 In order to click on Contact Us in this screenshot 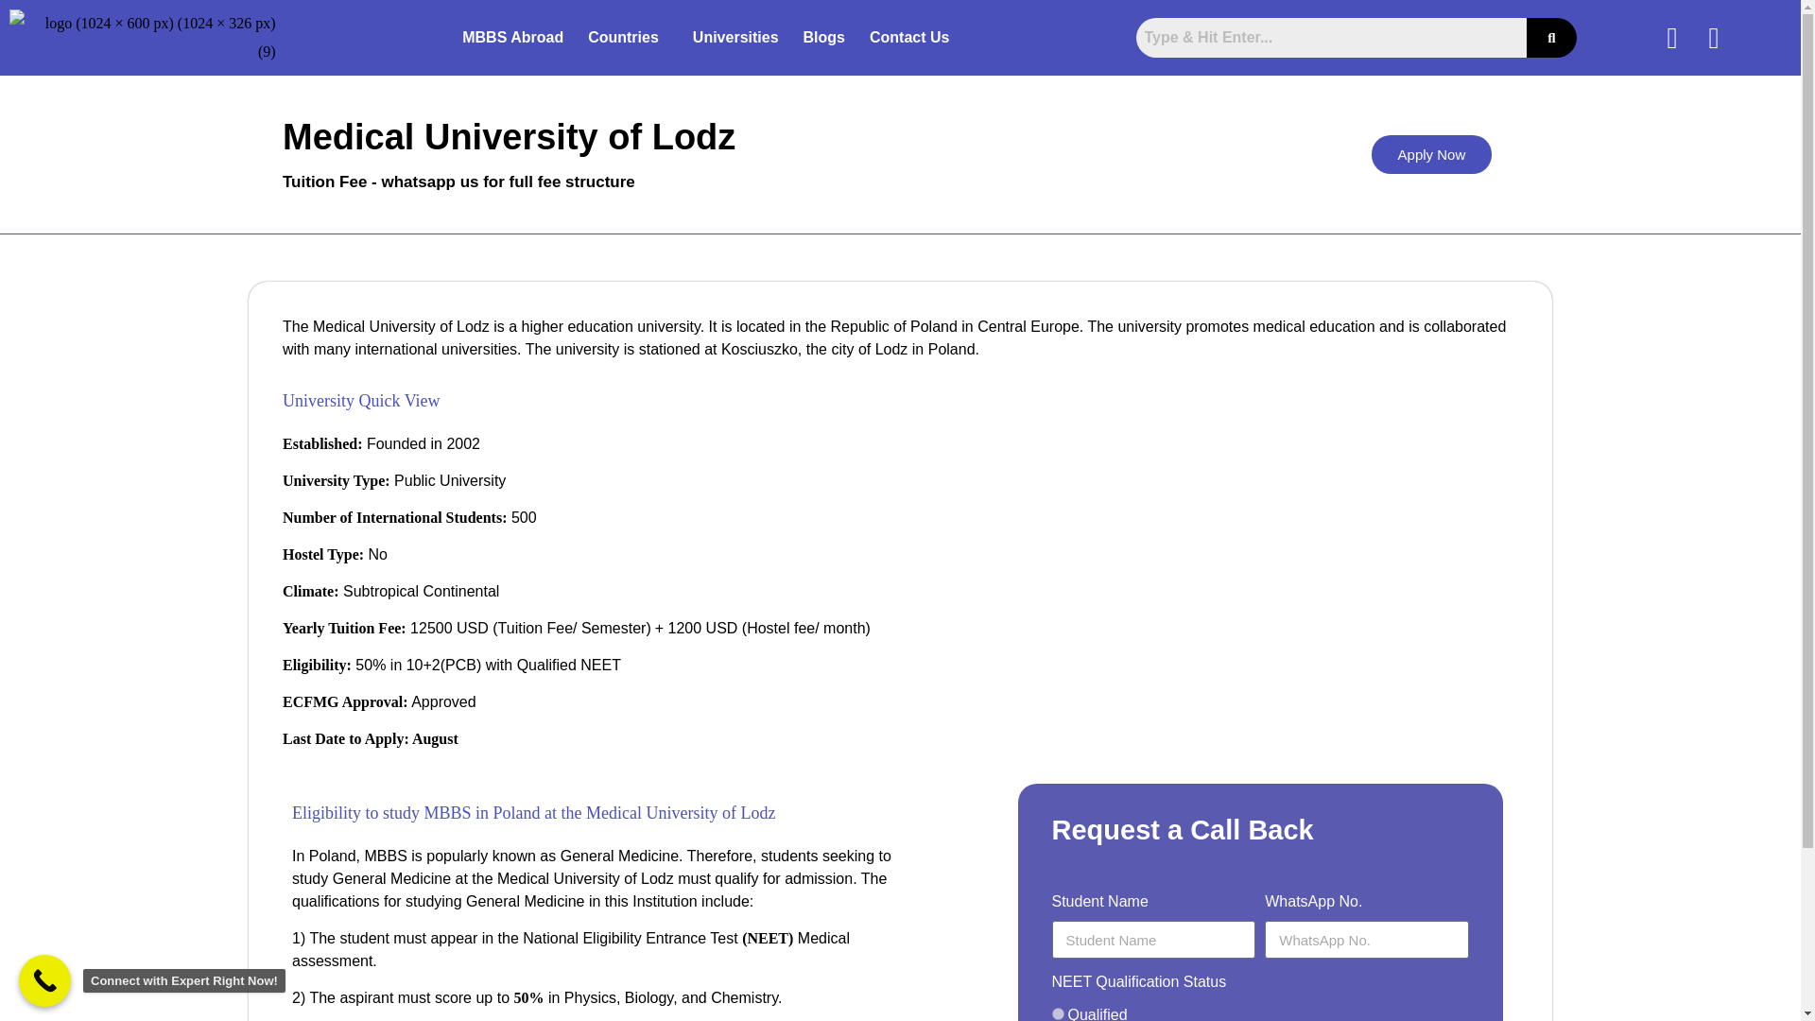, I will do `click(909, 36)`.